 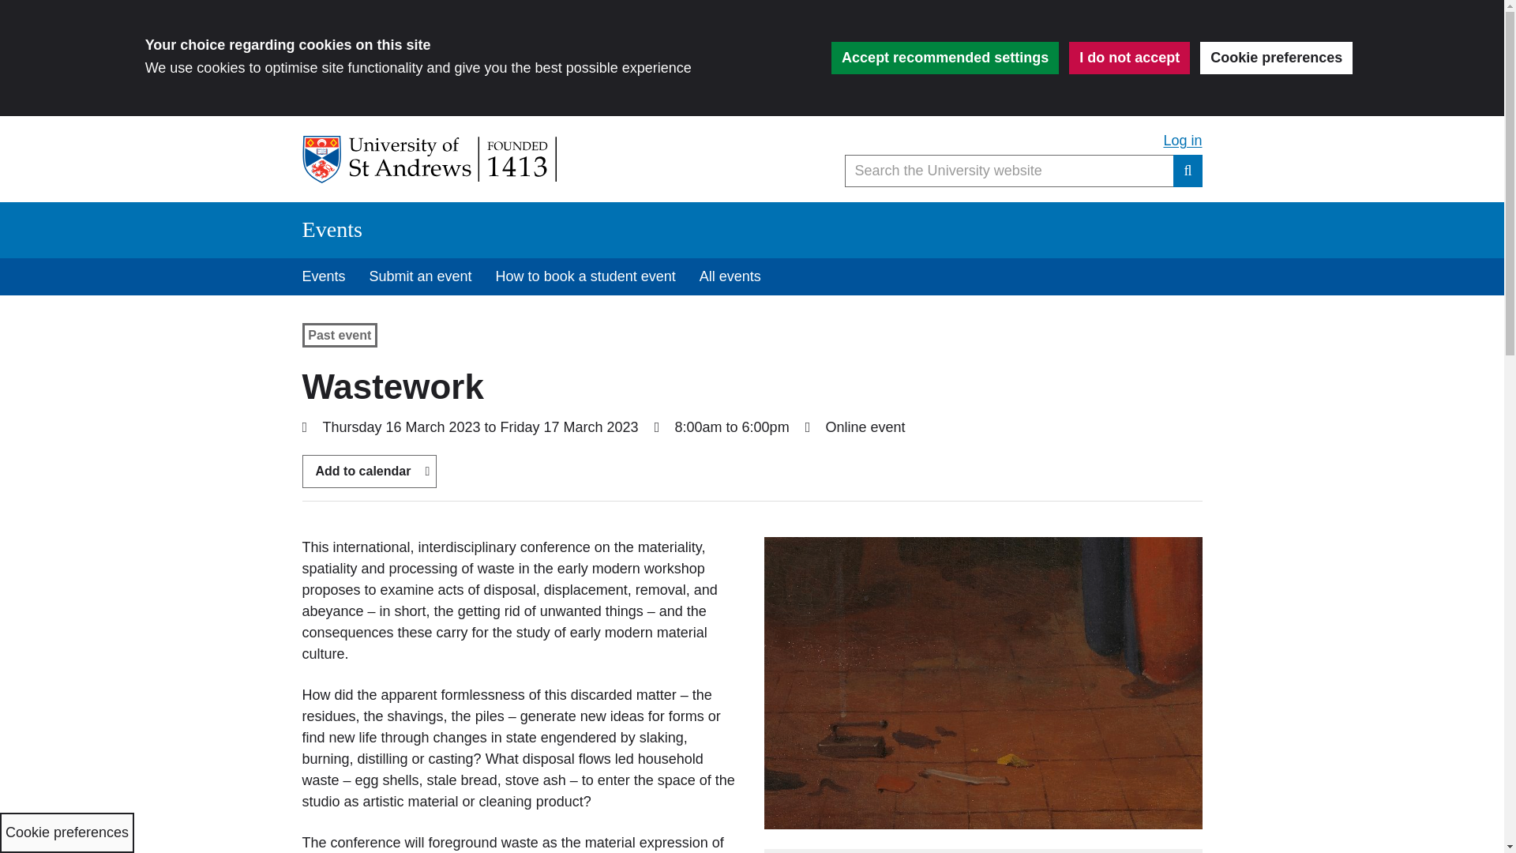 I want to click on Add to calendar, so click(x=369, y=471).